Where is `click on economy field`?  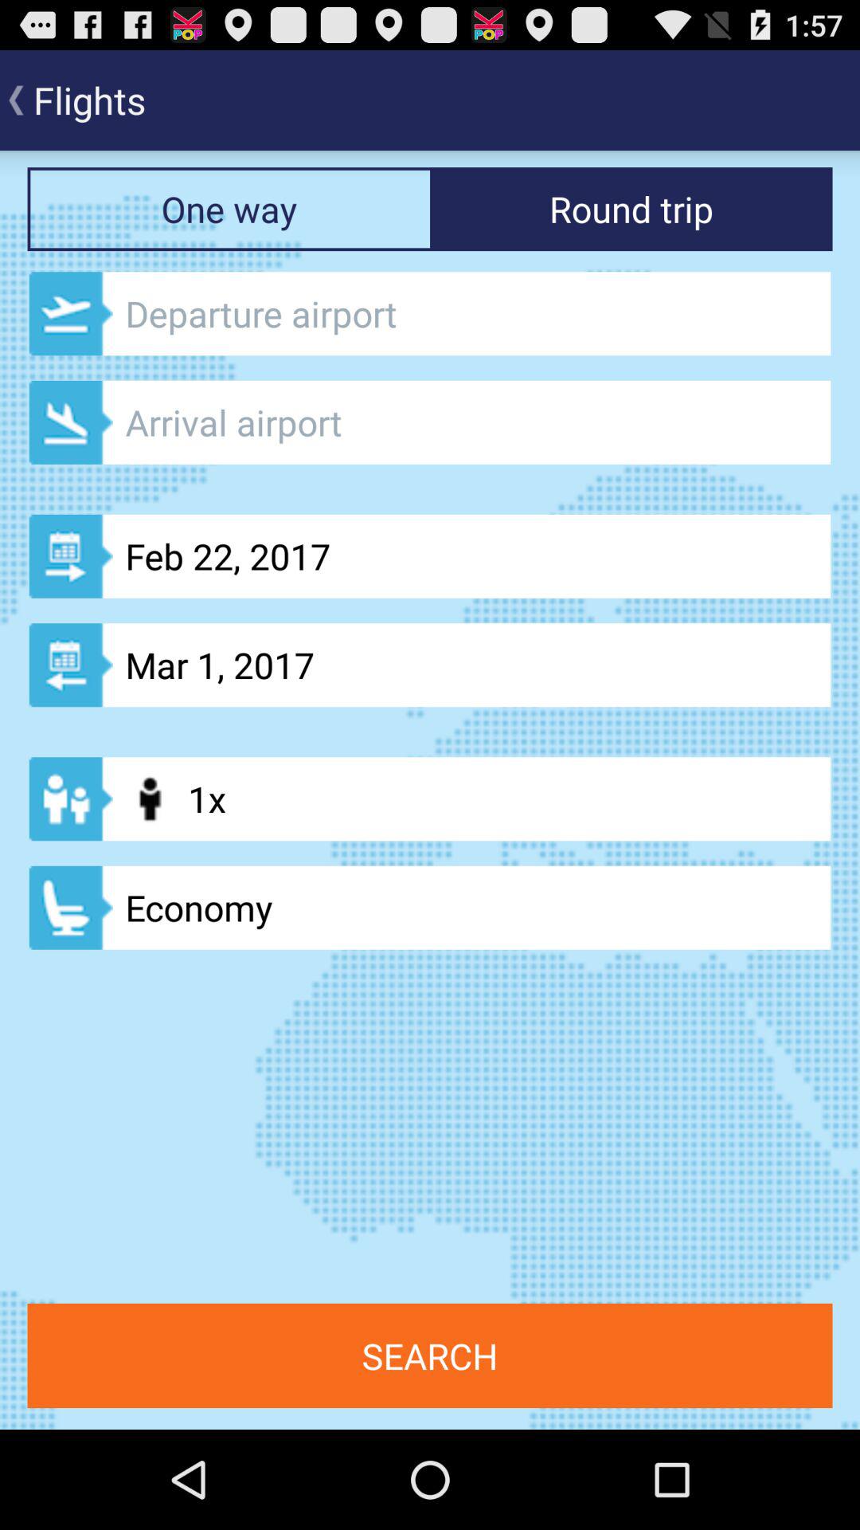
click on economy field is located at coordinates (430, 908).